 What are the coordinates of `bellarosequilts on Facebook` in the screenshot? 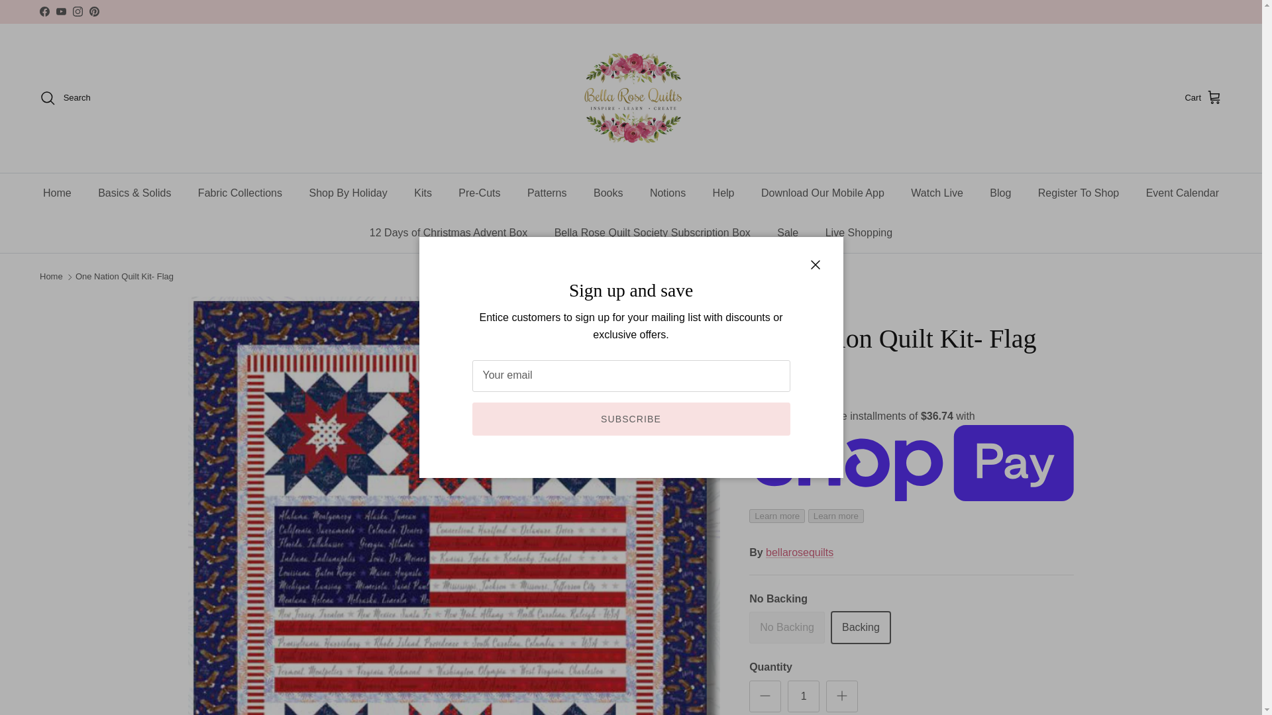 It's located at (44, 11).